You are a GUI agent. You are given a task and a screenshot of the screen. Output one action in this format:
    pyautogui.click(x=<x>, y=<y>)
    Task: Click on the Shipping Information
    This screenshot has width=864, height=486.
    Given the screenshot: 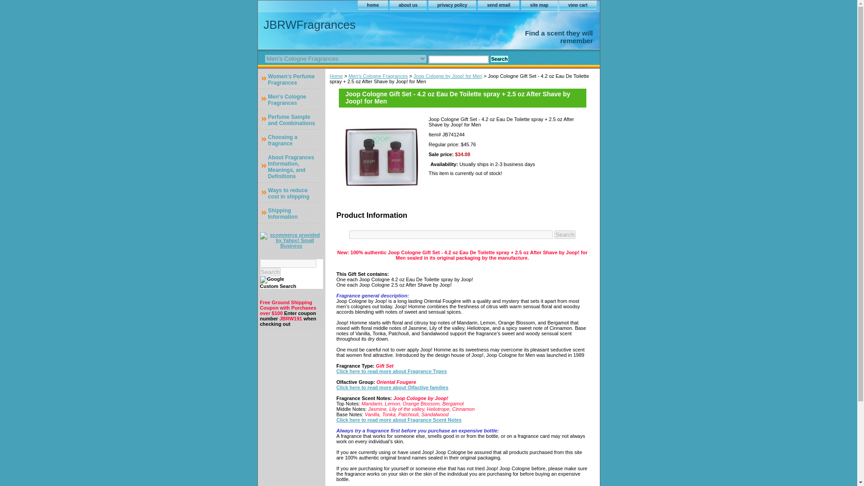 What is the action you would take?
    pyautogui.click(x=289, y=212)
    